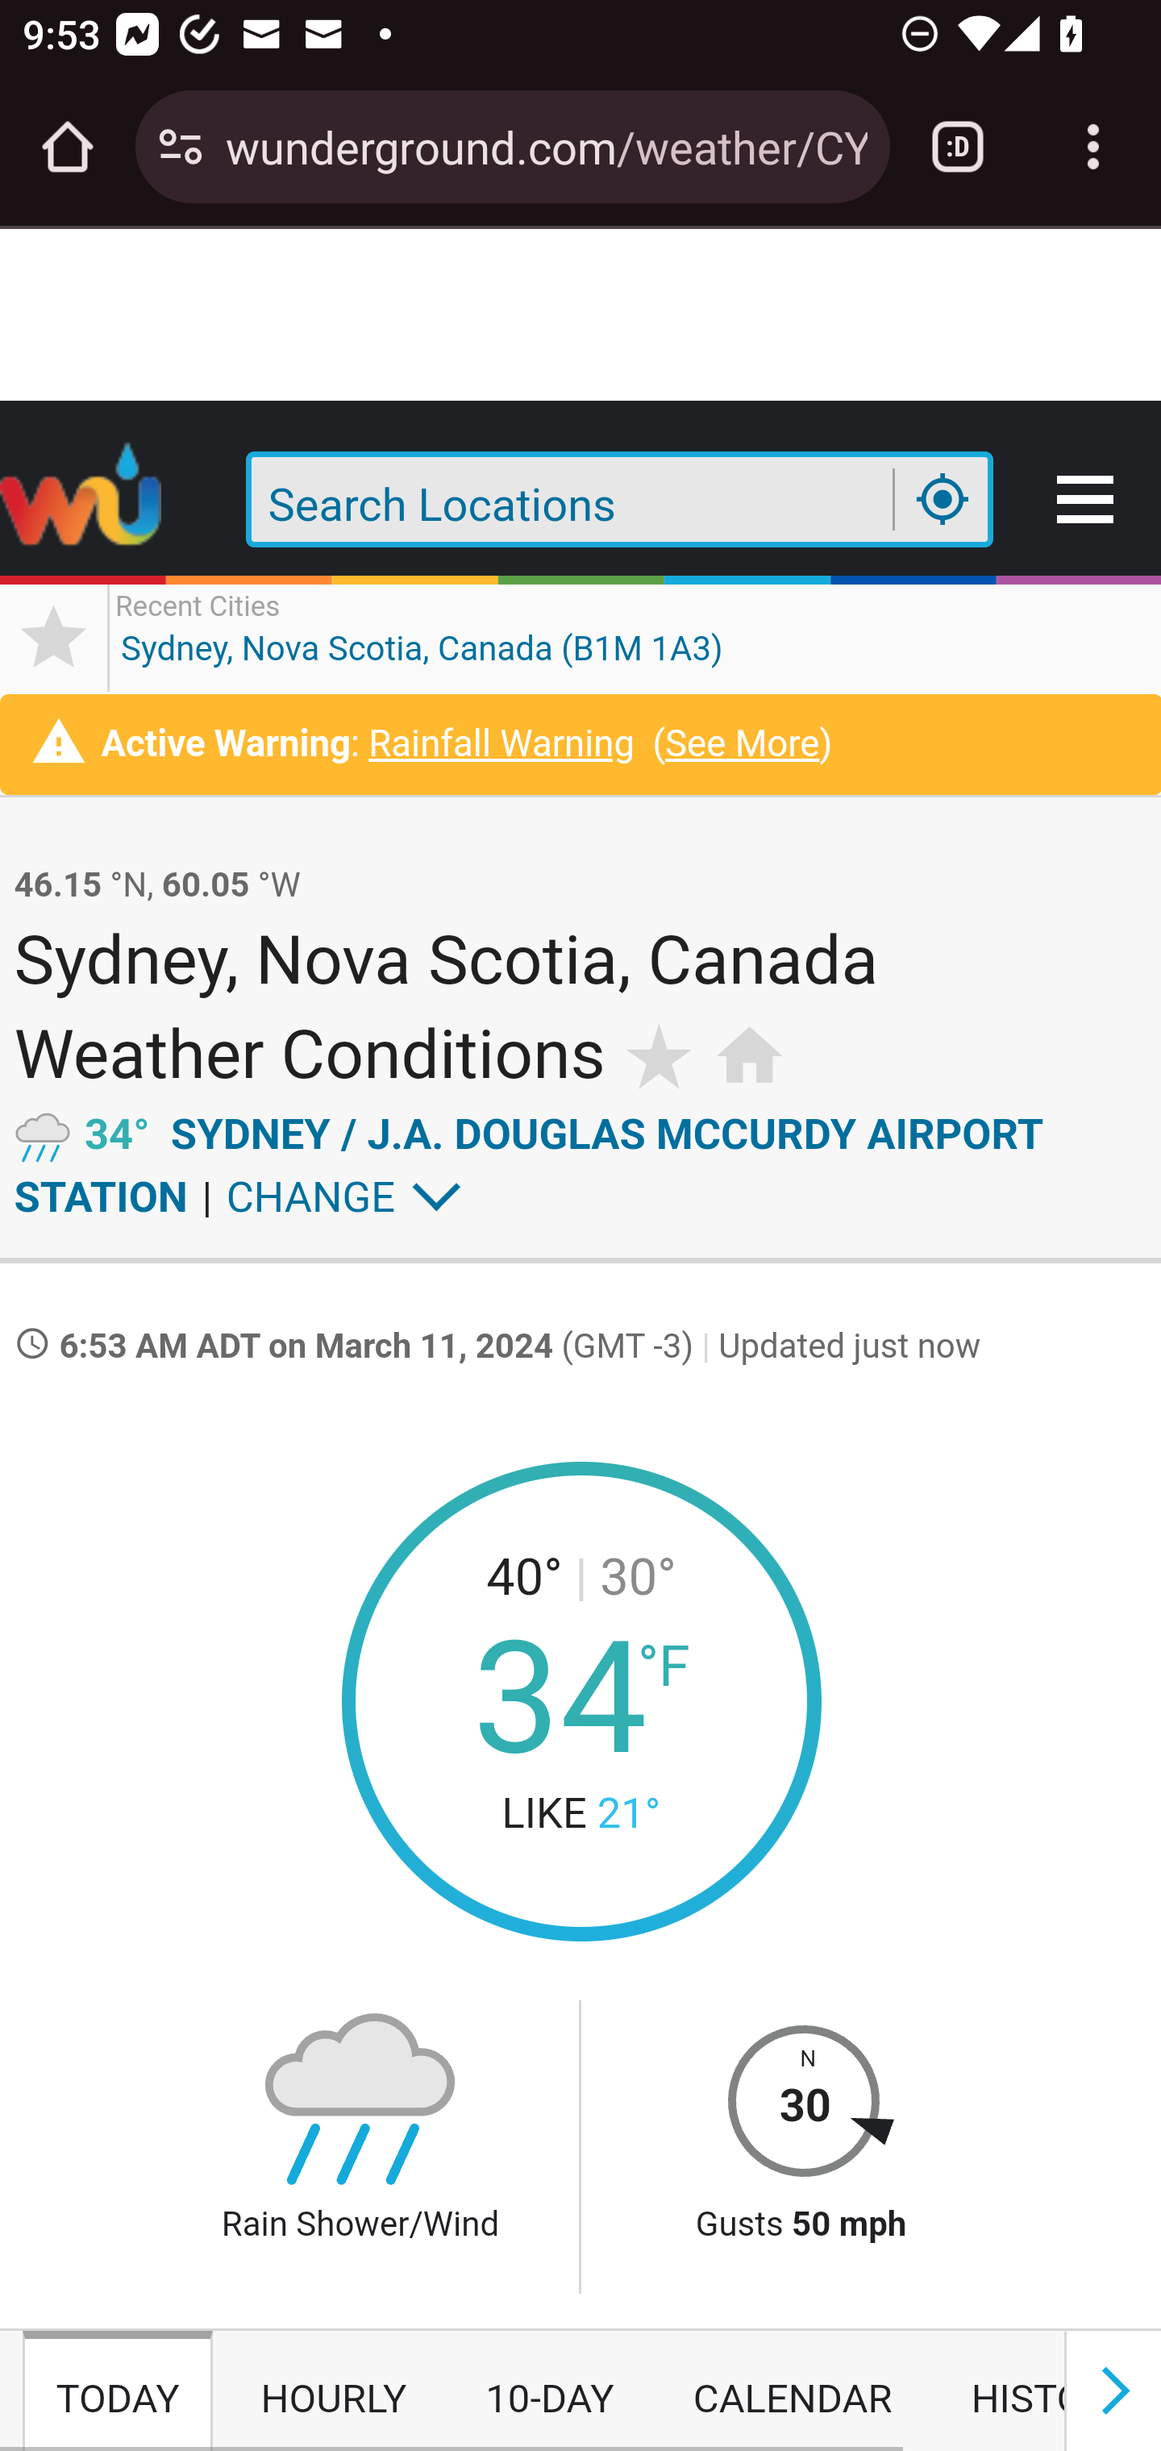 The height and width of the screenshot is (2451, 1161). Describe the element at coordinates (793, 2391) in the screenshot. I see `CALENDAR` at that location.